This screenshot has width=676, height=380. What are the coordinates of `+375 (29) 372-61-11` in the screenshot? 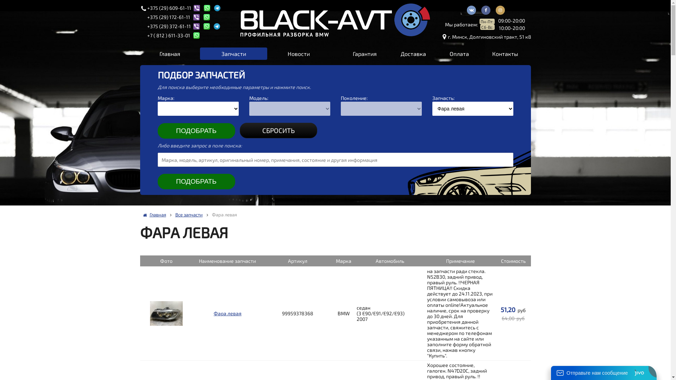 It's located at (169, 26).